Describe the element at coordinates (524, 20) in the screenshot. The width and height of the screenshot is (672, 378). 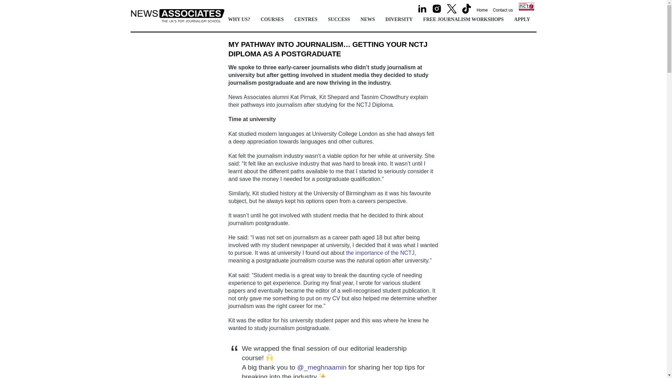
I see `APPLY` at that location.